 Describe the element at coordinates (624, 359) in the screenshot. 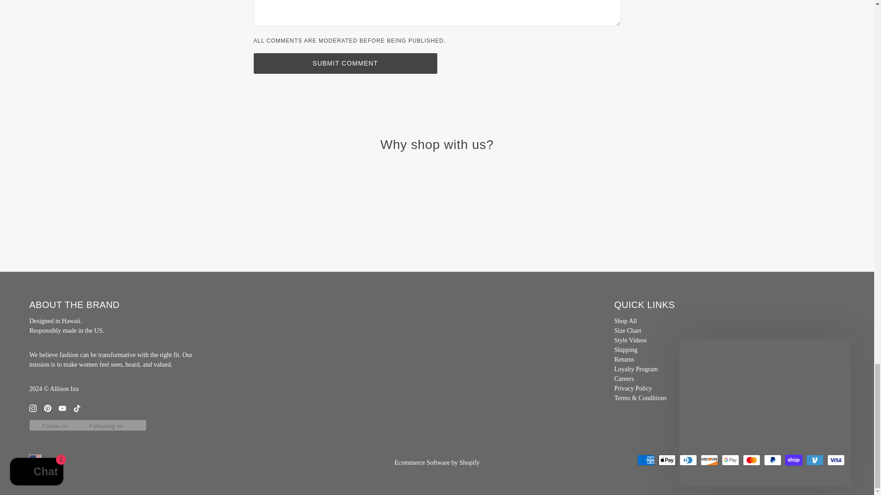

I see `Returns` at that location.